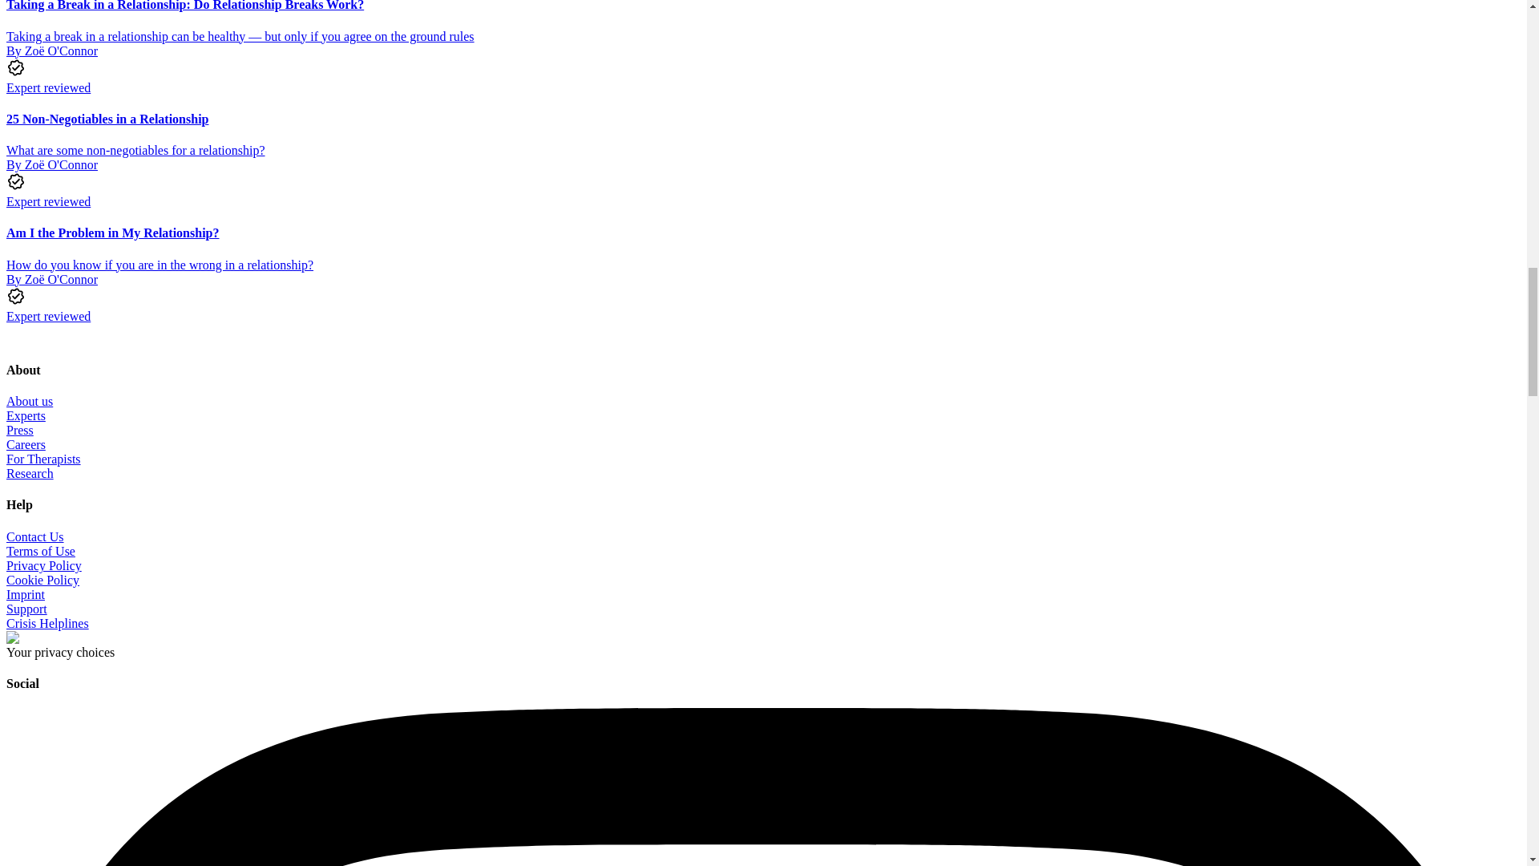 The height and width of the screenshot is (866, 1539). I want to click on Contact Us, so click(35, 536).